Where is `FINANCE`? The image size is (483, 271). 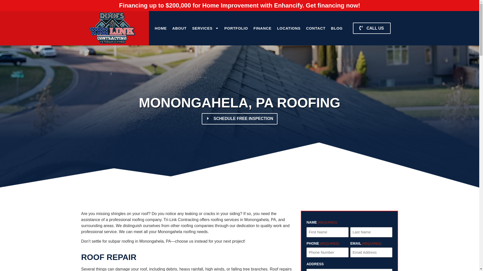 FINANCE is located at coordinates (262, 28).